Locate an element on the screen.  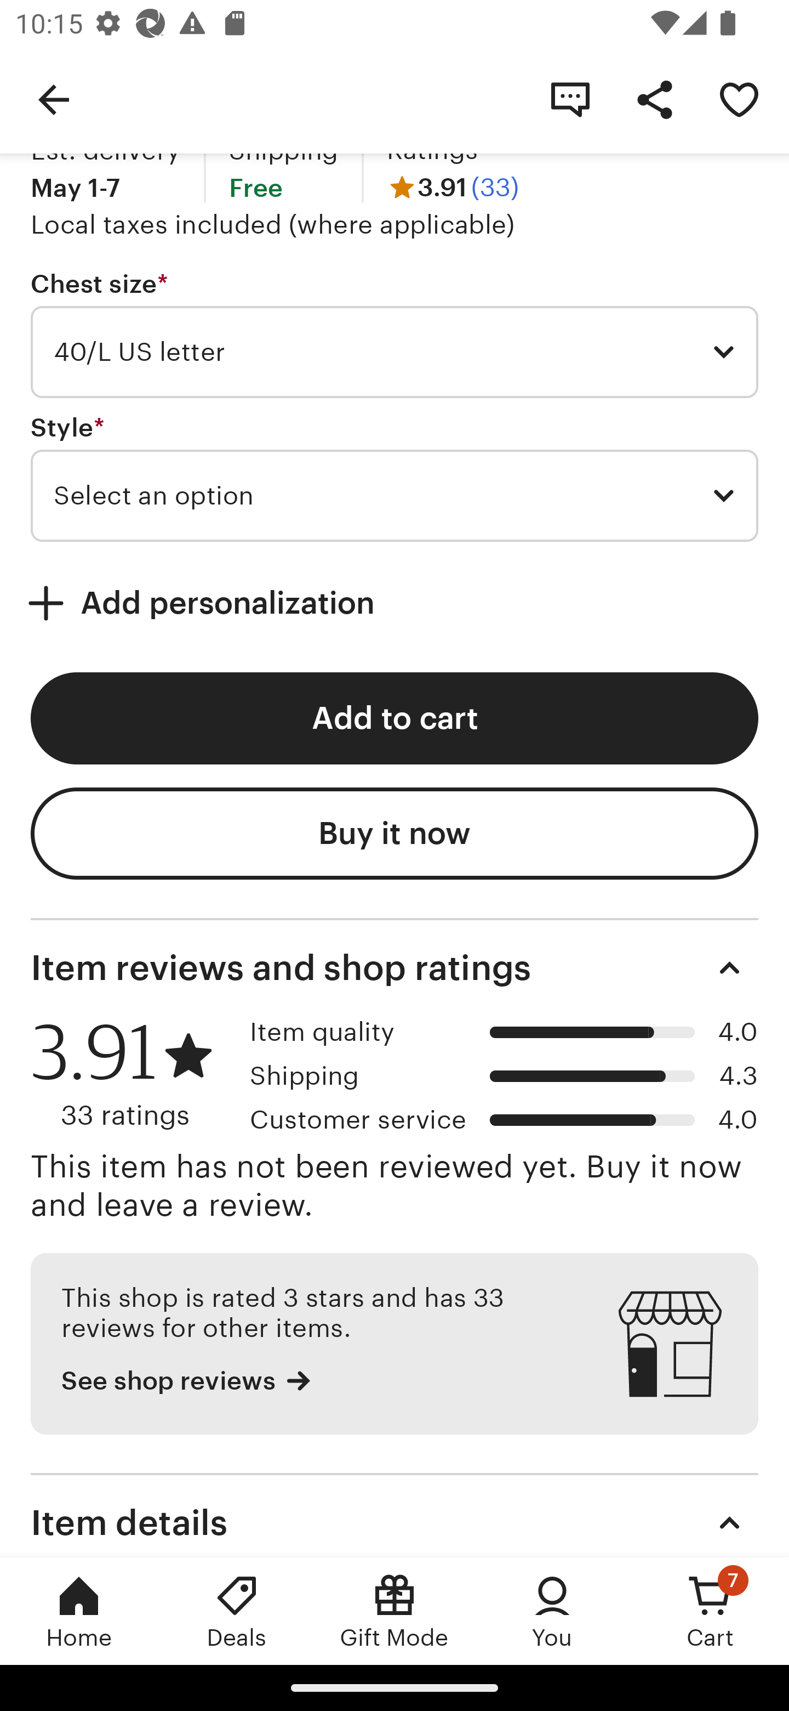
Deals is located at coordinates (237, 1611).